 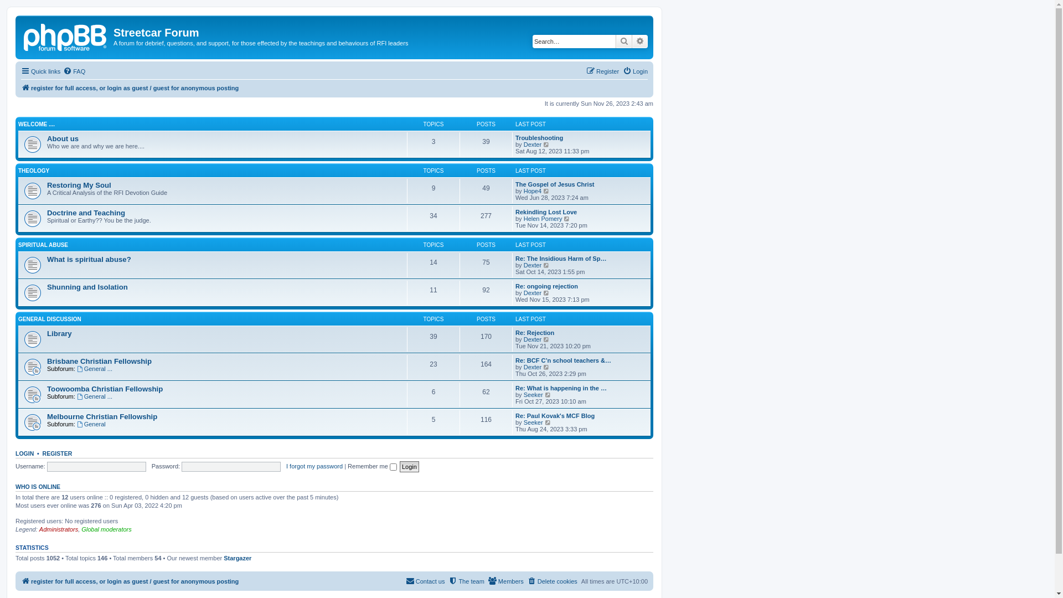 I want to click on Re: ongoing rejection, so click(x=547, y=286).